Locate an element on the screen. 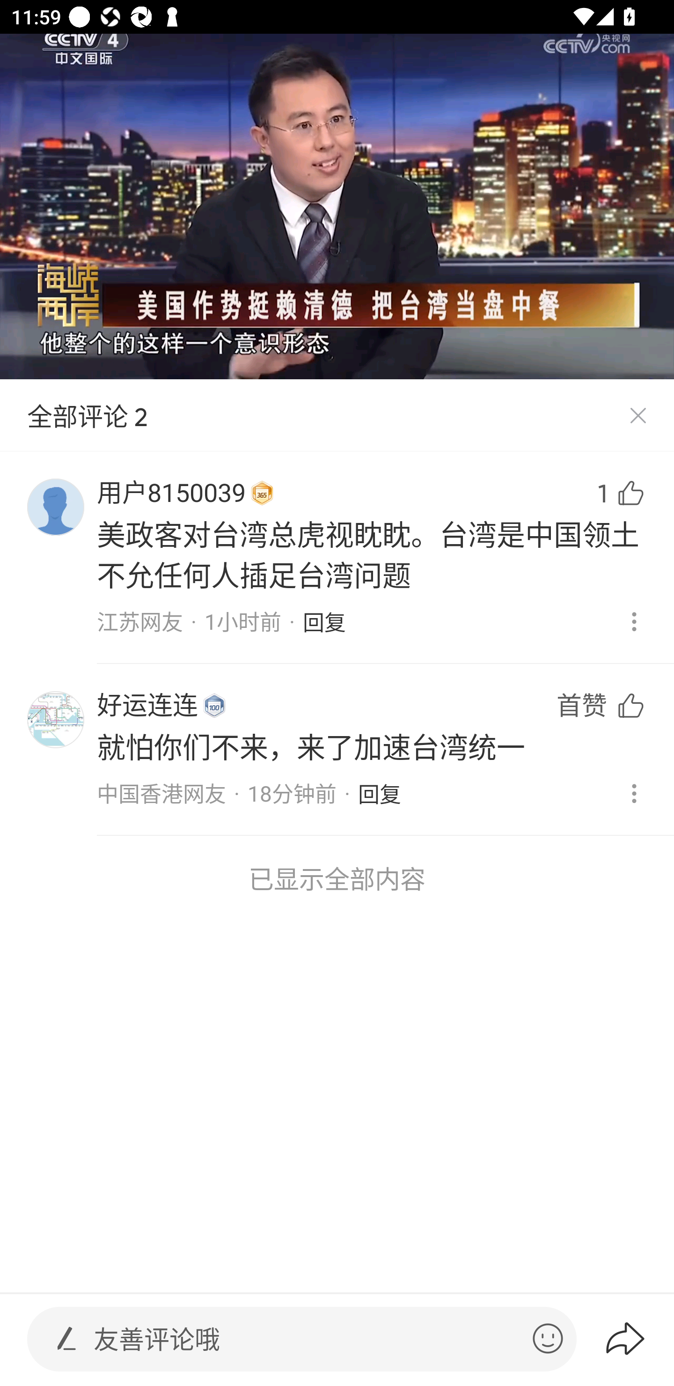 The width and height of the screenshot is (674, 1386). 已显示全部内容 is located at coordinates (337, 878).